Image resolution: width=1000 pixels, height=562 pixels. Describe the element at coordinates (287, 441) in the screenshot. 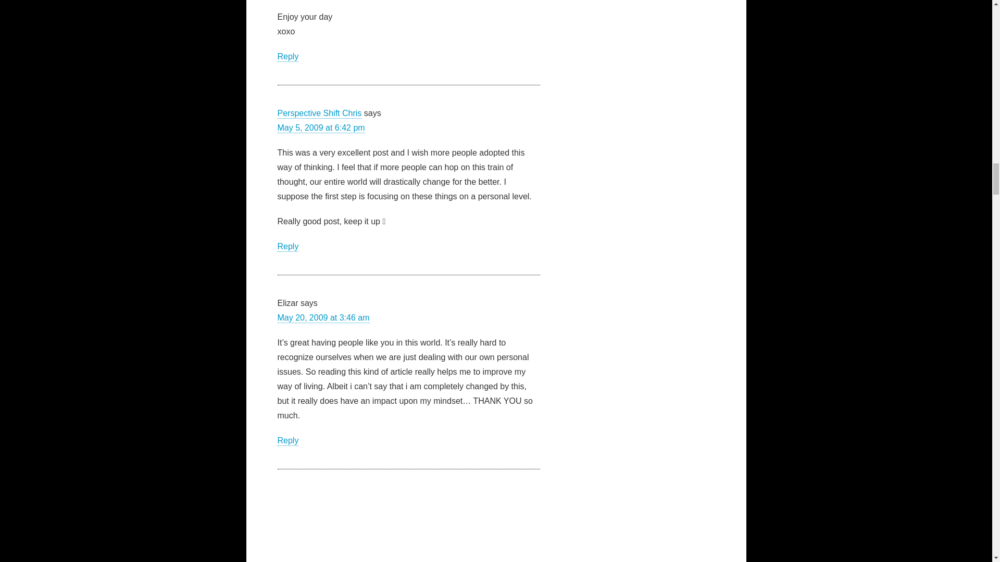

I see `Reply` at that location.